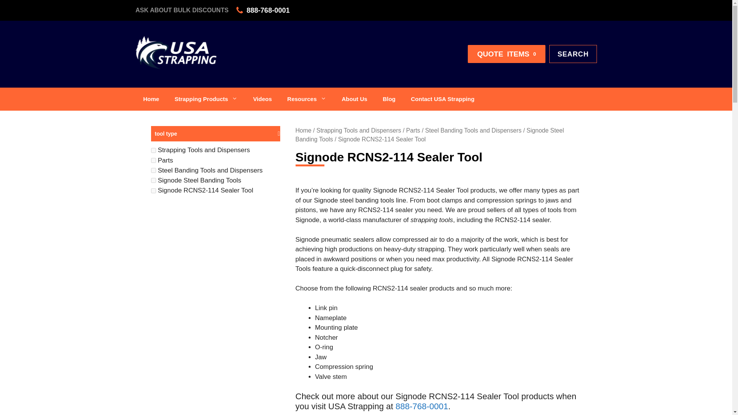 This screenshot has height=415, width=738. What do you see at coordinates (151, 99) in the screenshot?
I see `Home` at bounding box center [151, 99].